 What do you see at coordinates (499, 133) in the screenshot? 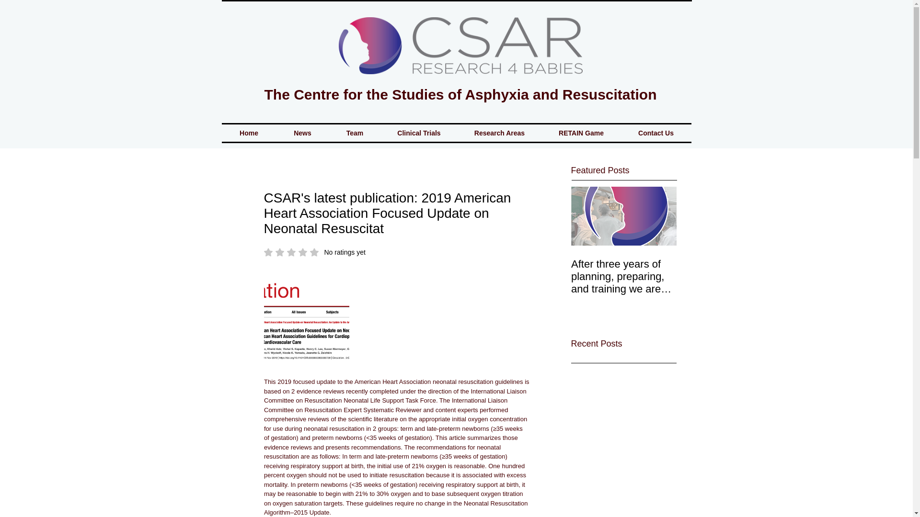
I see `RETAIN Game` at bounding box center [499, 133].